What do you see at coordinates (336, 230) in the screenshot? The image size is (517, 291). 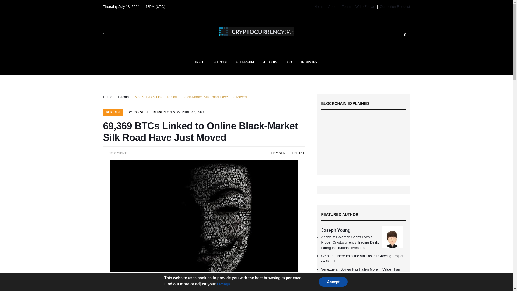 I see `Posts by Joseph Young` at bounding box center [336, 230].